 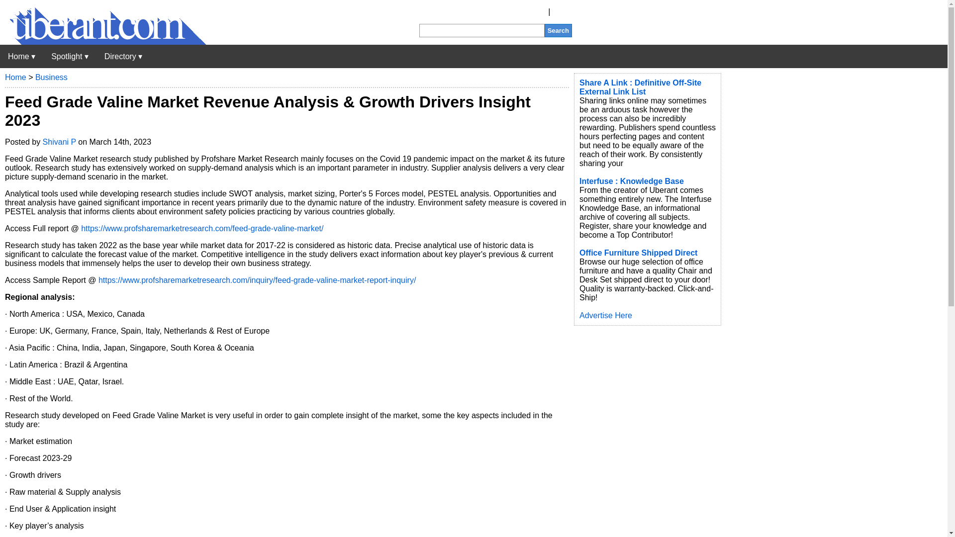 What do you see at coordinates (531, 12) in the screenshot?
I see `Register` at bounding box center [531, 12].